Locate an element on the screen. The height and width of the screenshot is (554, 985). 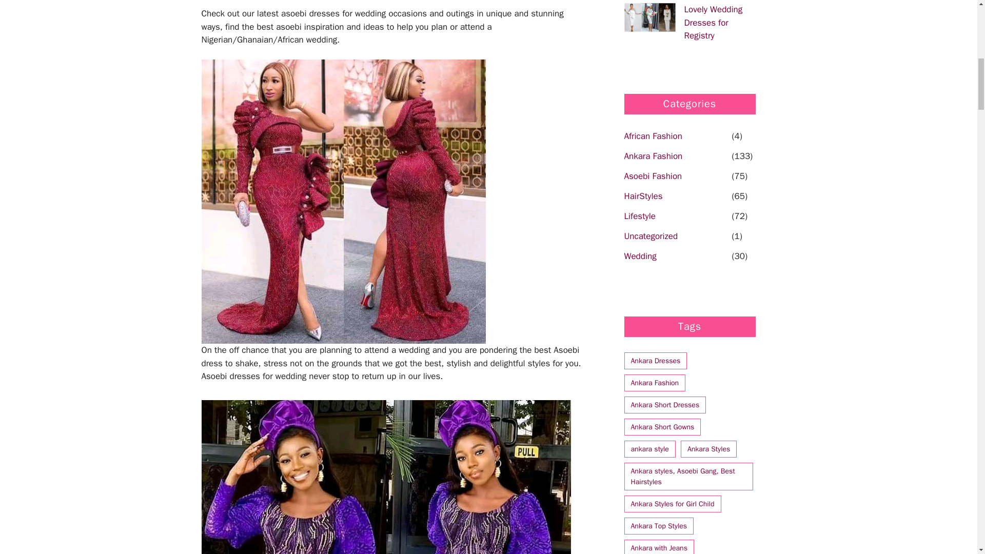
Ankara Fashion is located at coordinates (676, 157).